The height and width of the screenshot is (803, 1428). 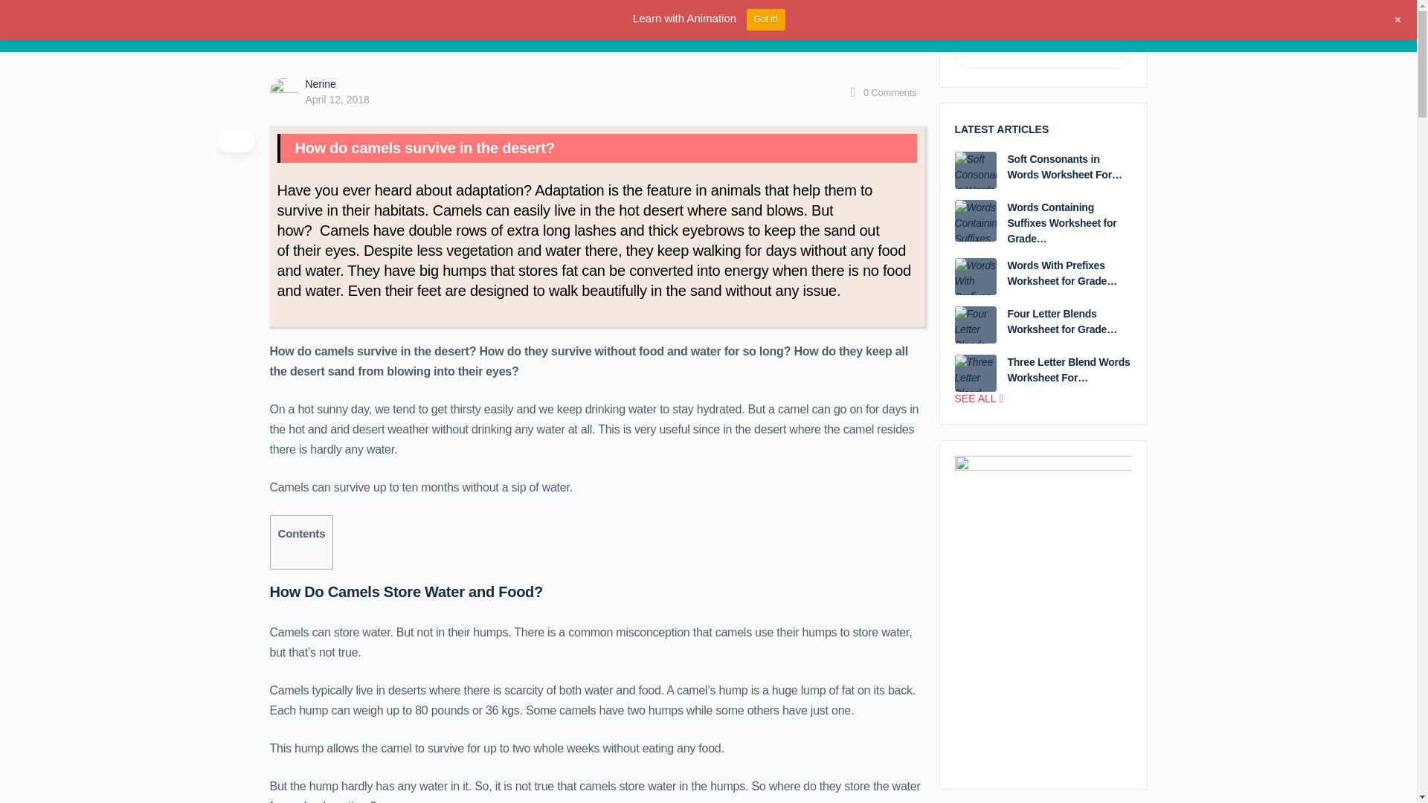 What do you see at coordinates (421, 26) in the screenshot?
I see `FREE Worksheets` at bounding box center [421, 26].